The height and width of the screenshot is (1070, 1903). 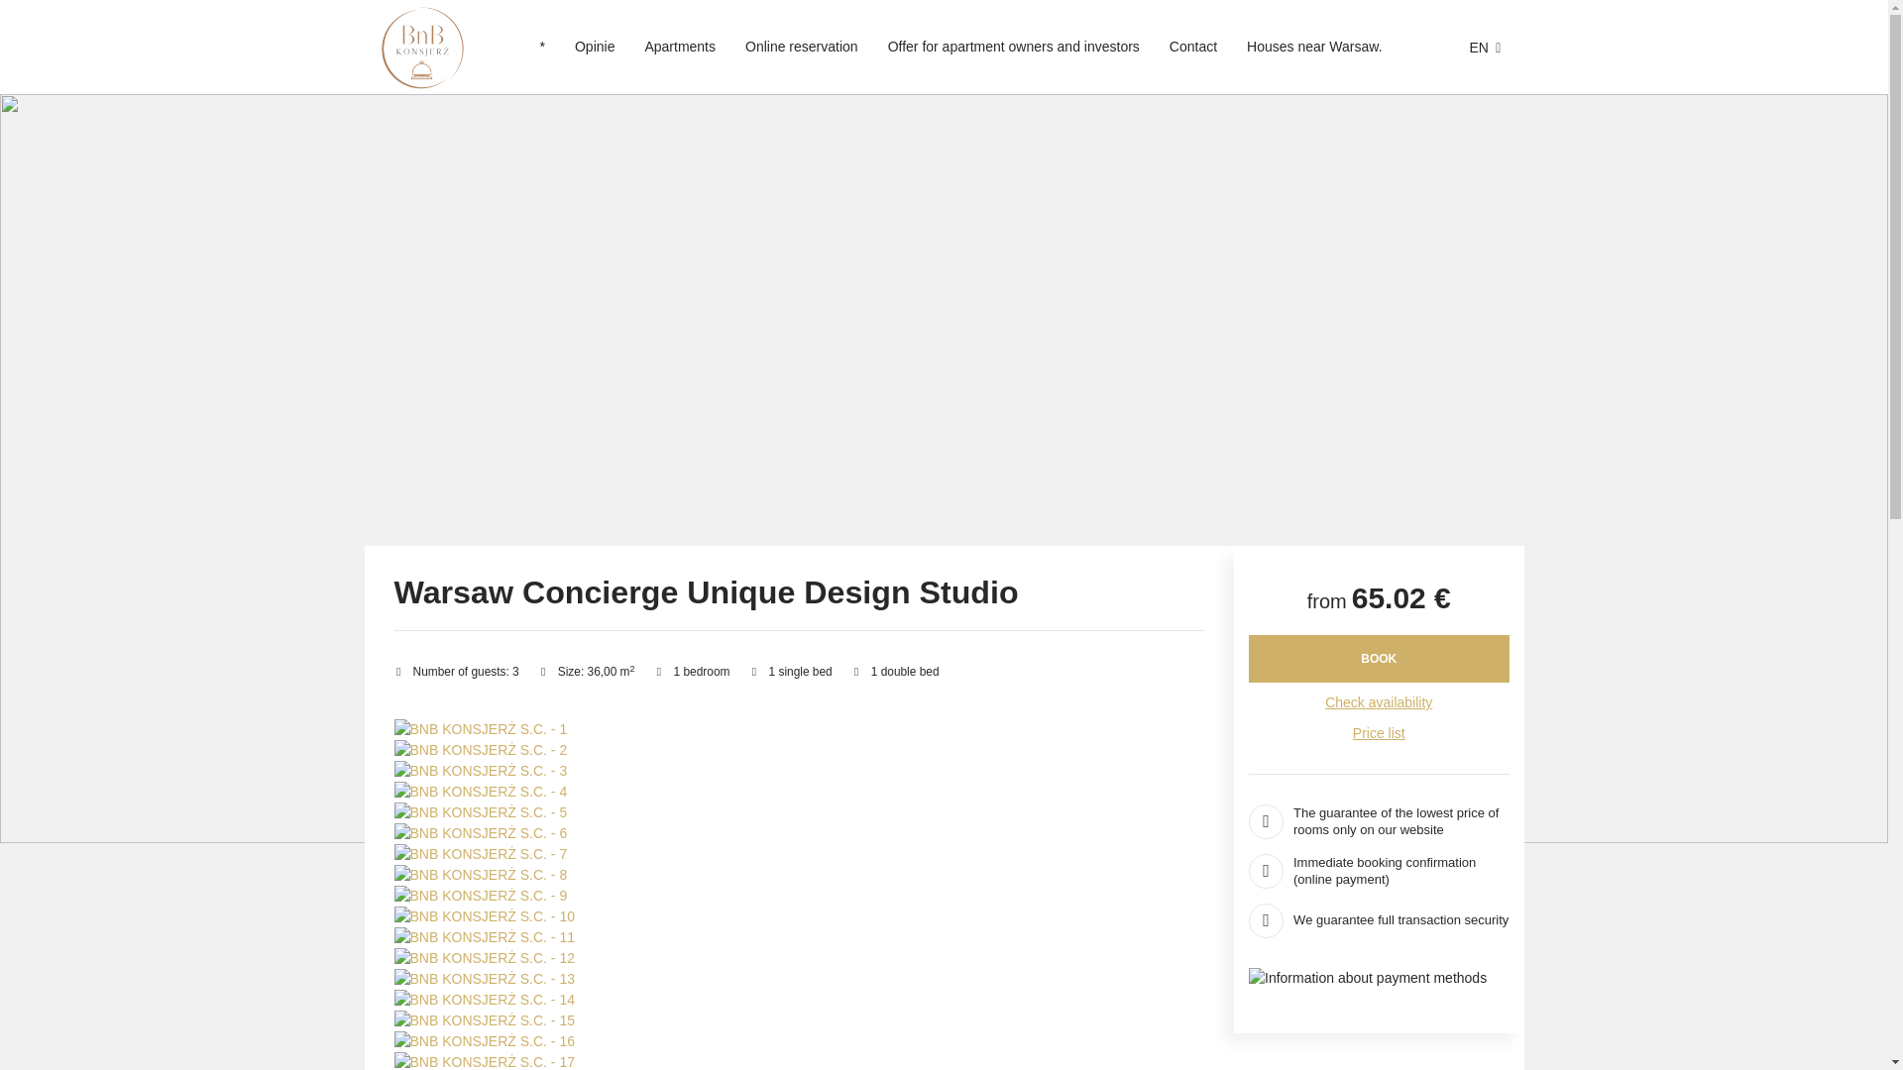 I want to click on Houses near Warsaw., so click(x=1314, y=47).